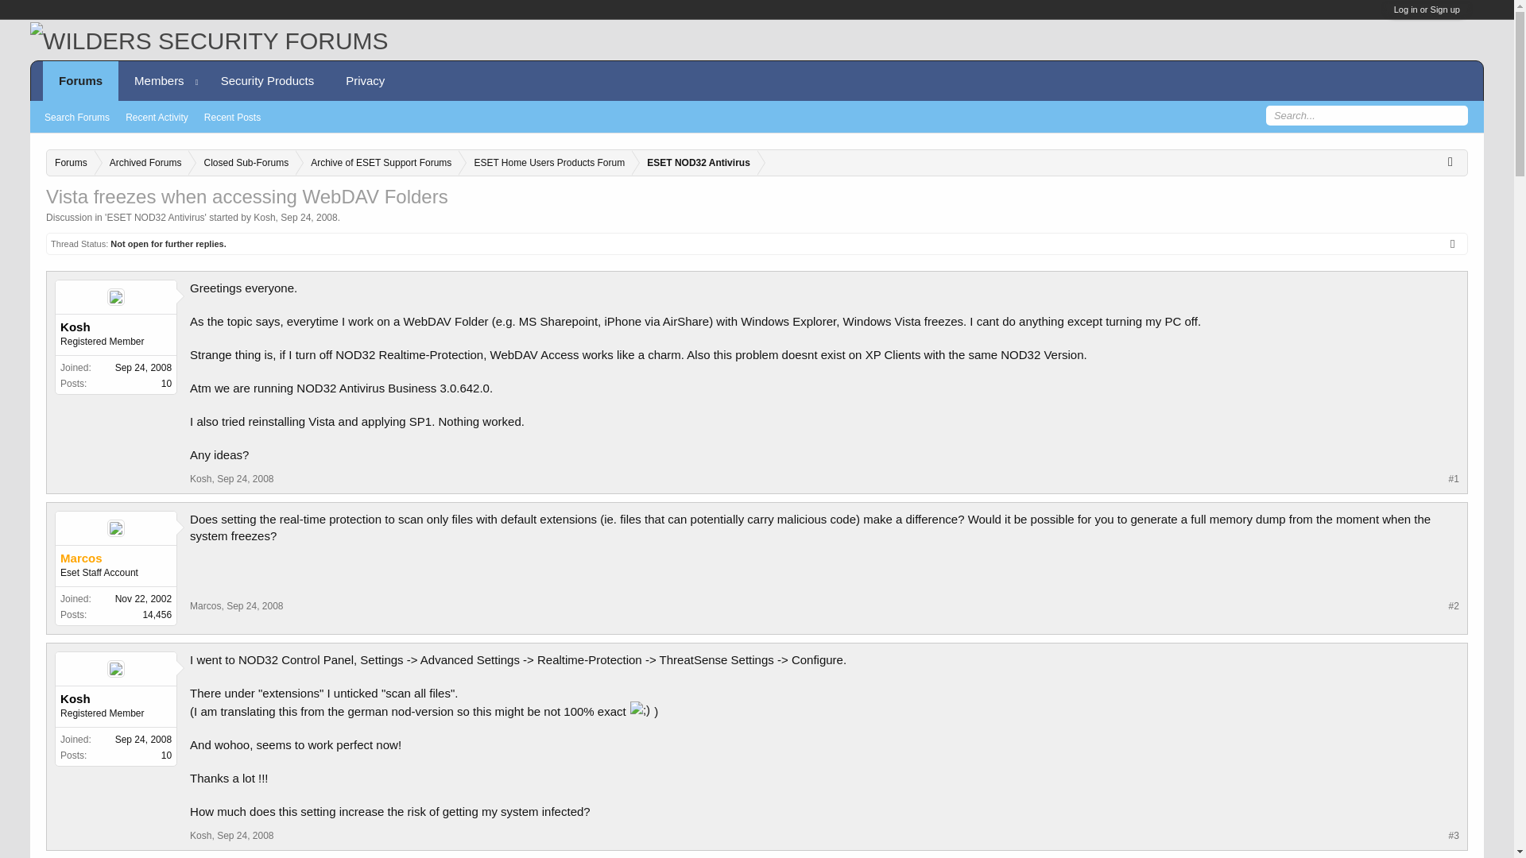  Describe the element at coordinates (308, 217) in the screenshot. I see `Sep 24, 2008` at that location.